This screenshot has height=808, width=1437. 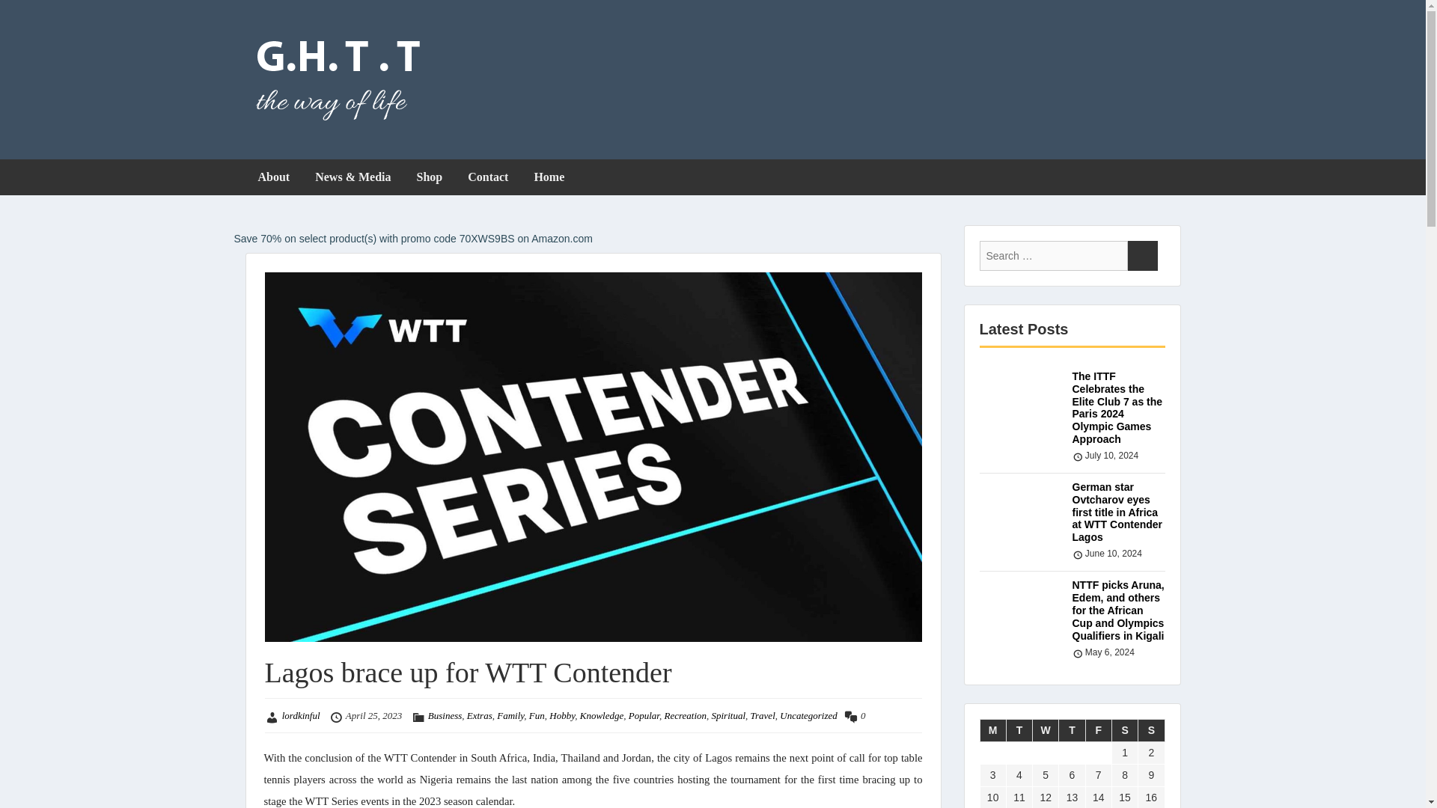 I want to click on Search, so click(x=1141, y=255).